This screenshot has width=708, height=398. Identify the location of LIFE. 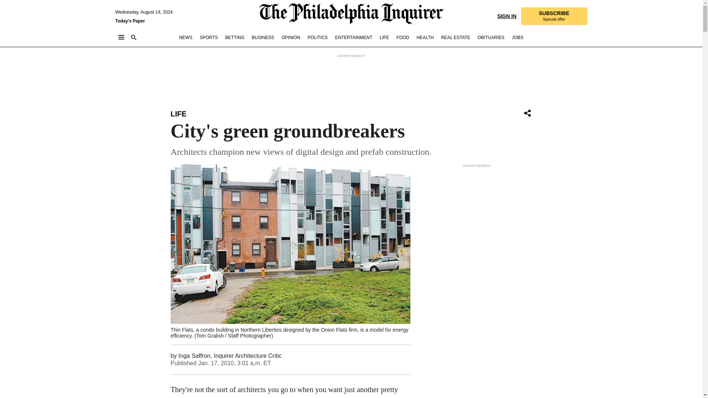
(178, 114).